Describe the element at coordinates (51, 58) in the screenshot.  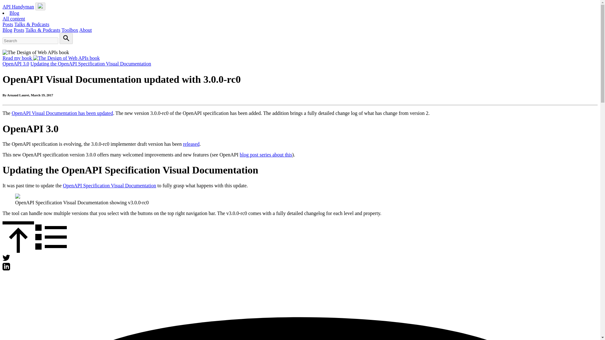
I see `Read my book` at that location.